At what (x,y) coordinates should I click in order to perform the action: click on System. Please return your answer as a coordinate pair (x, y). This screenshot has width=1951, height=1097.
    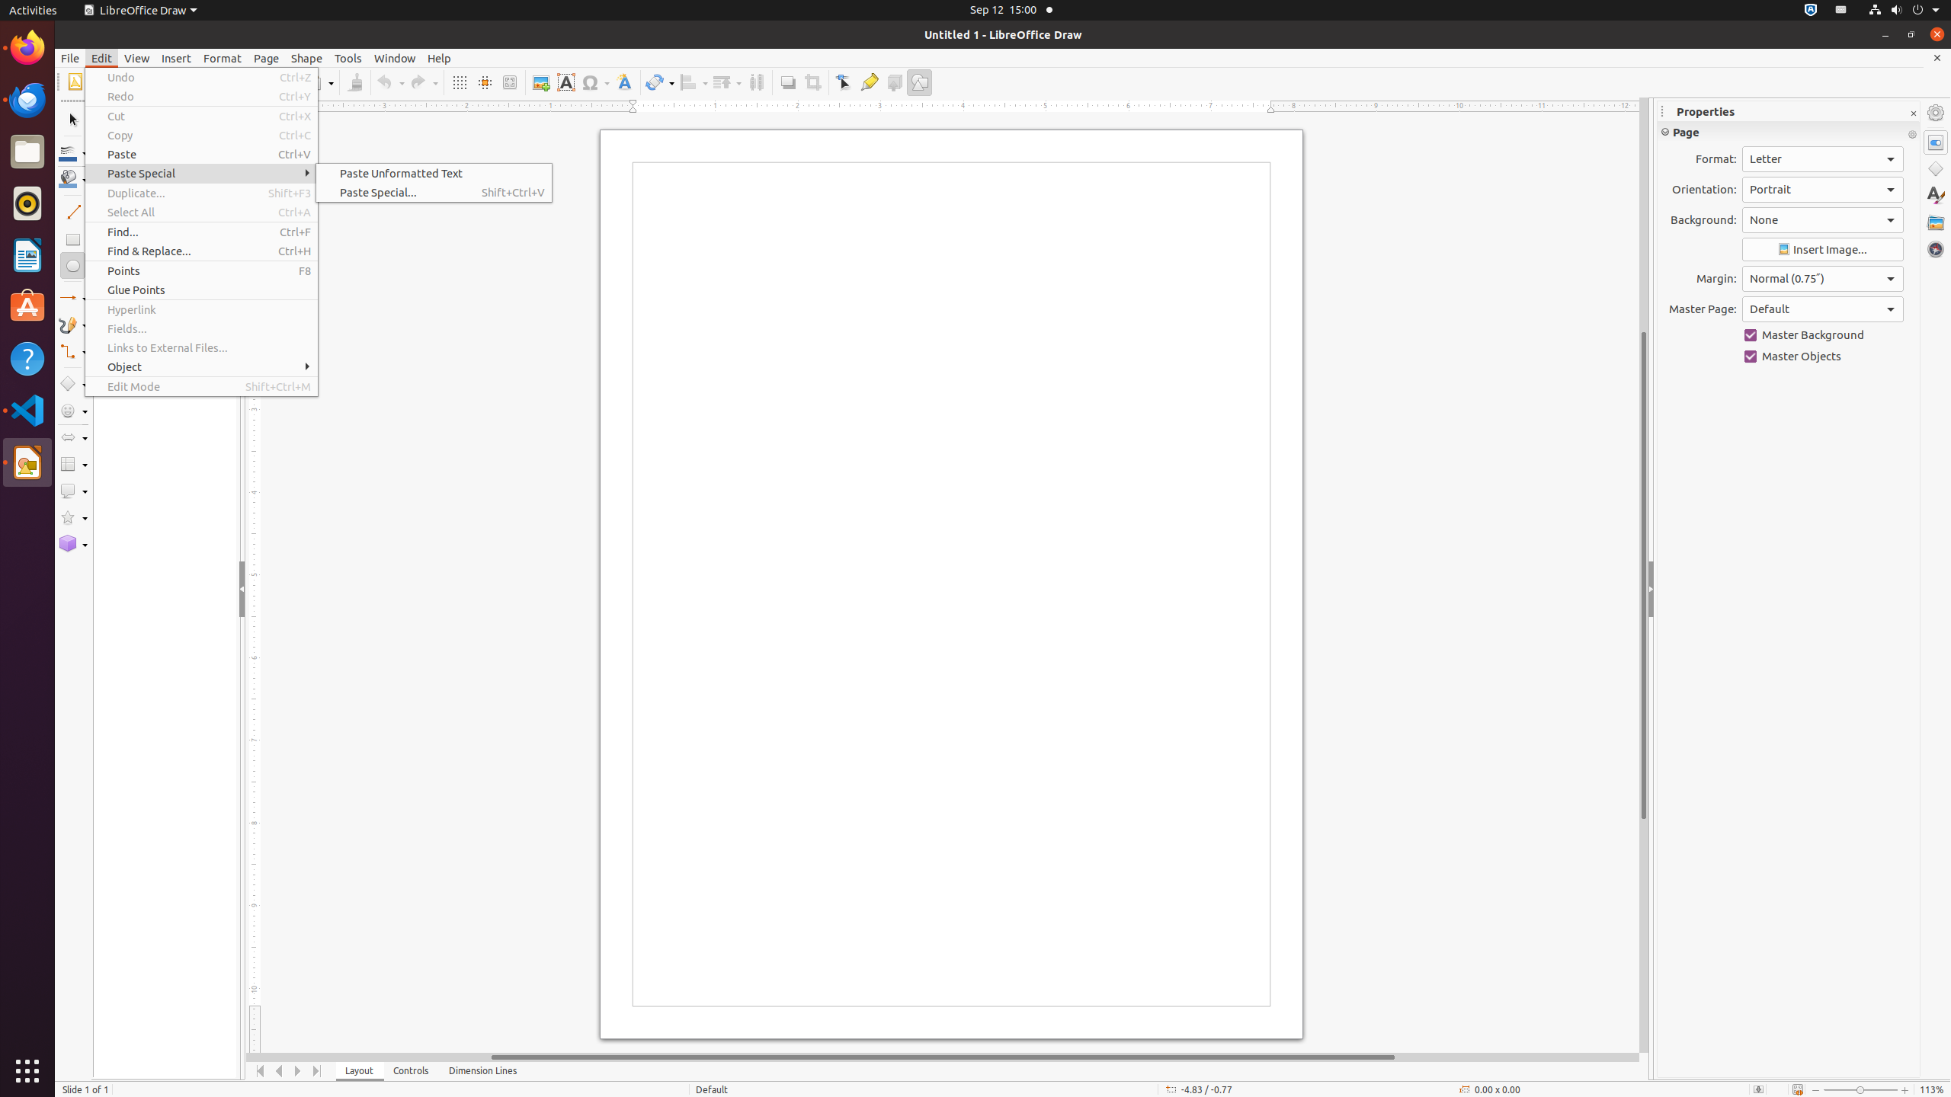
    Looking at the image, I should click on (1904, 11).